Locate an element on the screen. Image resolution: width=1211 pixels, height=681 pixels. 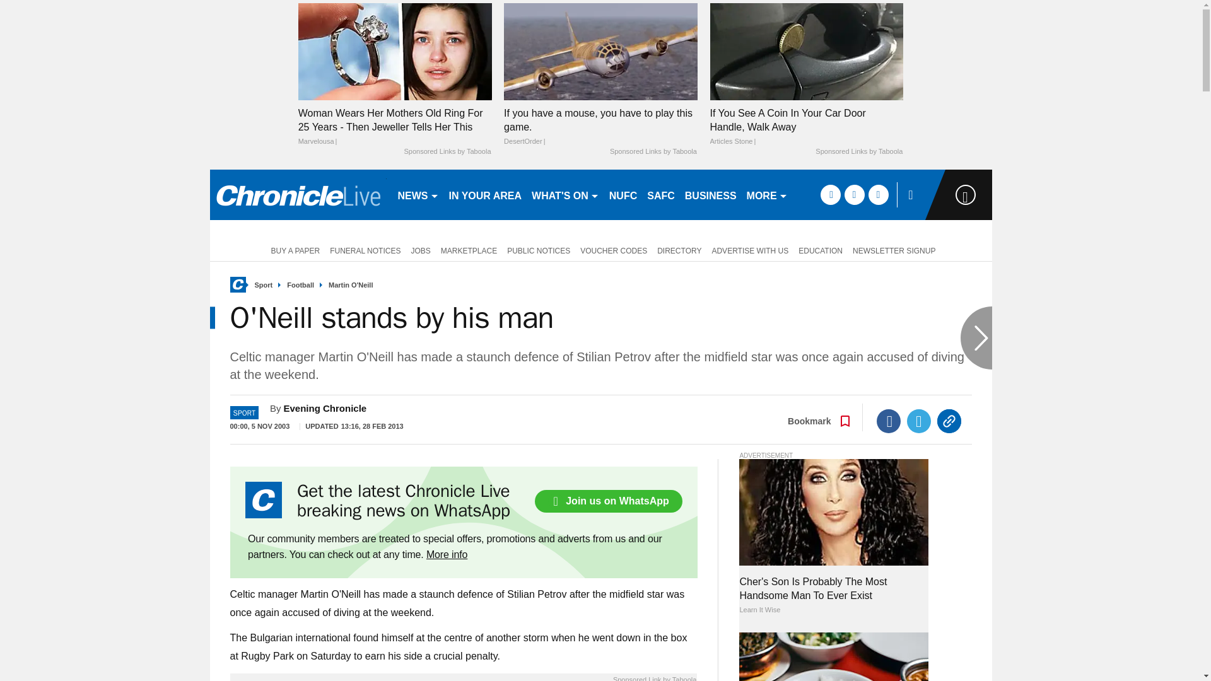
instagram is located at coordinates (878, 194).